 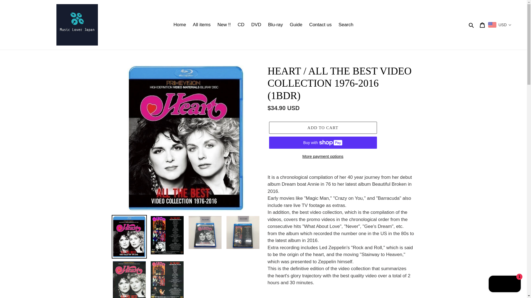 What do you see at coordinates (504, 284) in the screenshot?
I see `Shopify online store chat` at bounding box center [504, 284].